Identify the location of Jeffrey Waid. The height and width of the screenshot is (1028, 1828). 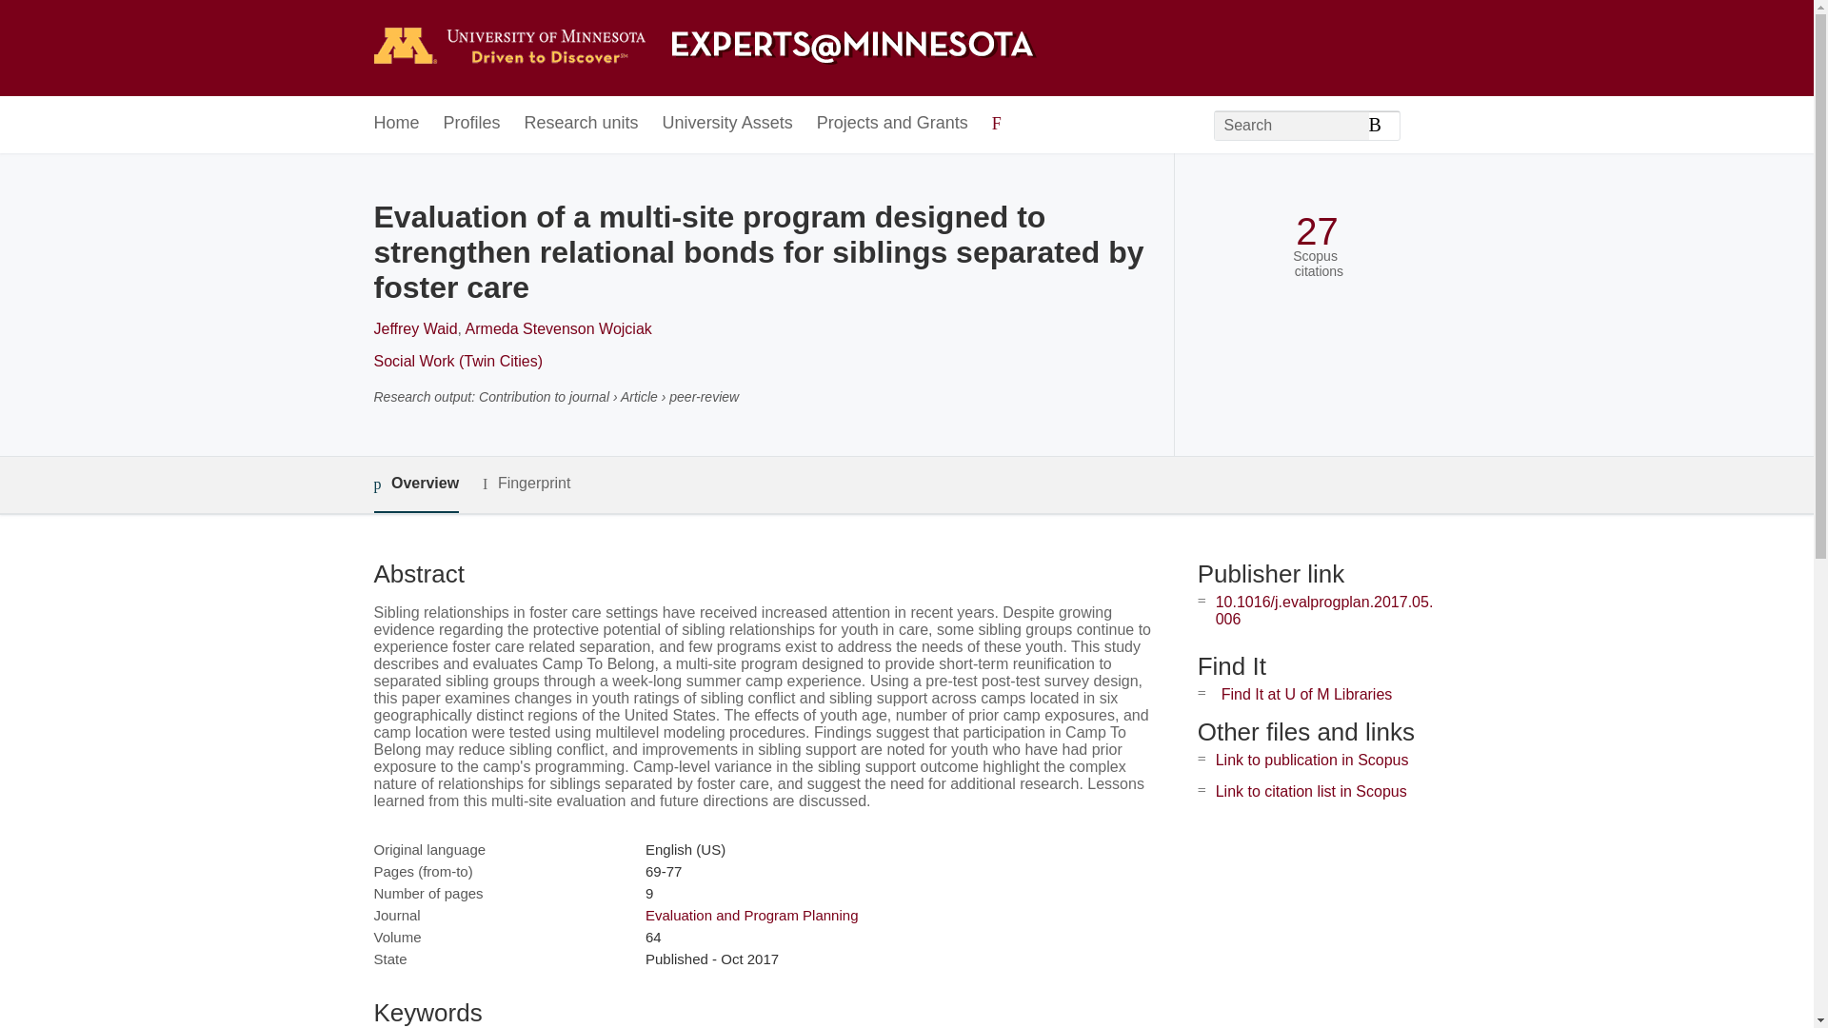
(415, 328).